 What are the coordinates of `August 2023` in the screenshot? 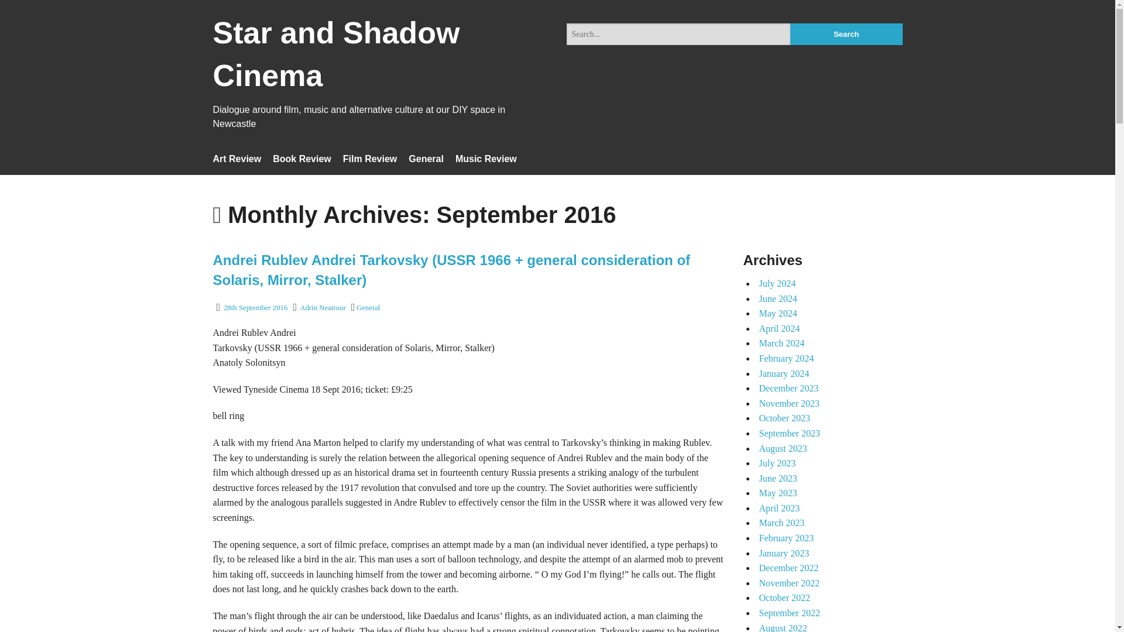 It's located at (783, 448).